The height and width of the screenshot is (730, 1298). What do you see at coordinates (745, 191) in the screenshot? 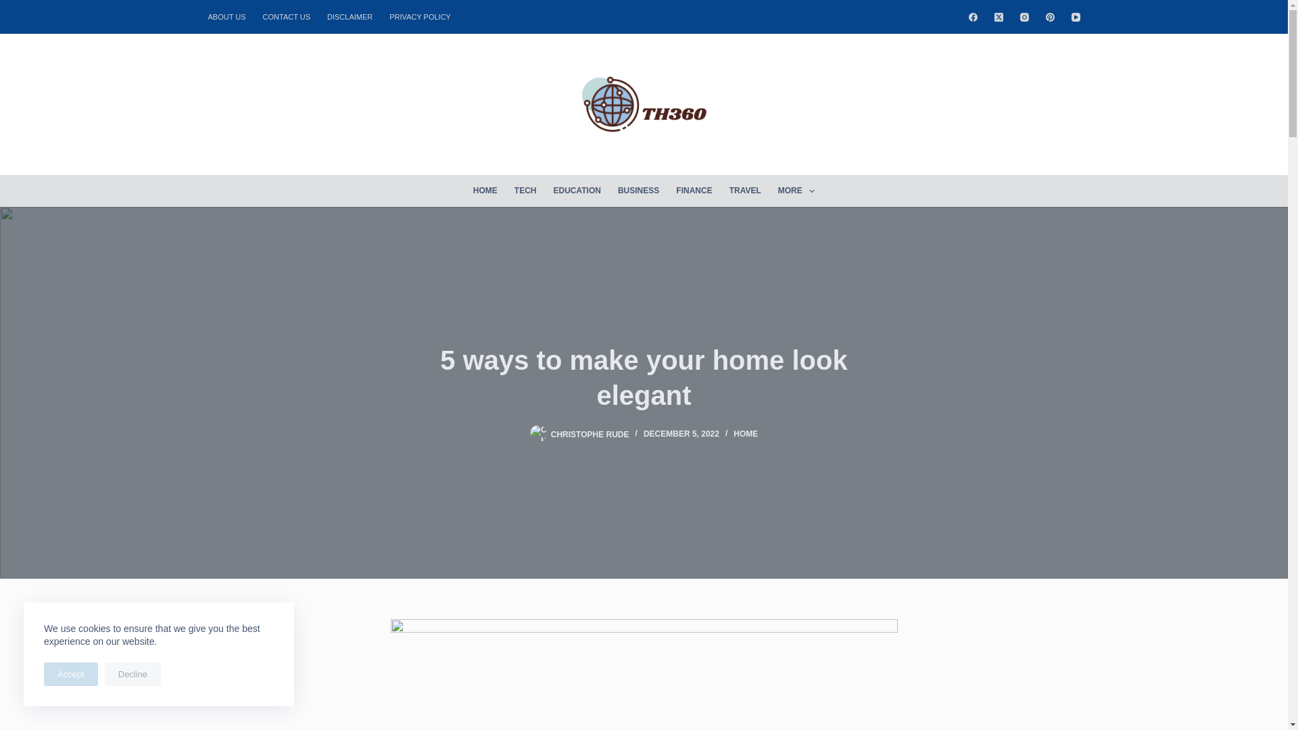
I see `TRAVEL` at bounding box center [745, 191].